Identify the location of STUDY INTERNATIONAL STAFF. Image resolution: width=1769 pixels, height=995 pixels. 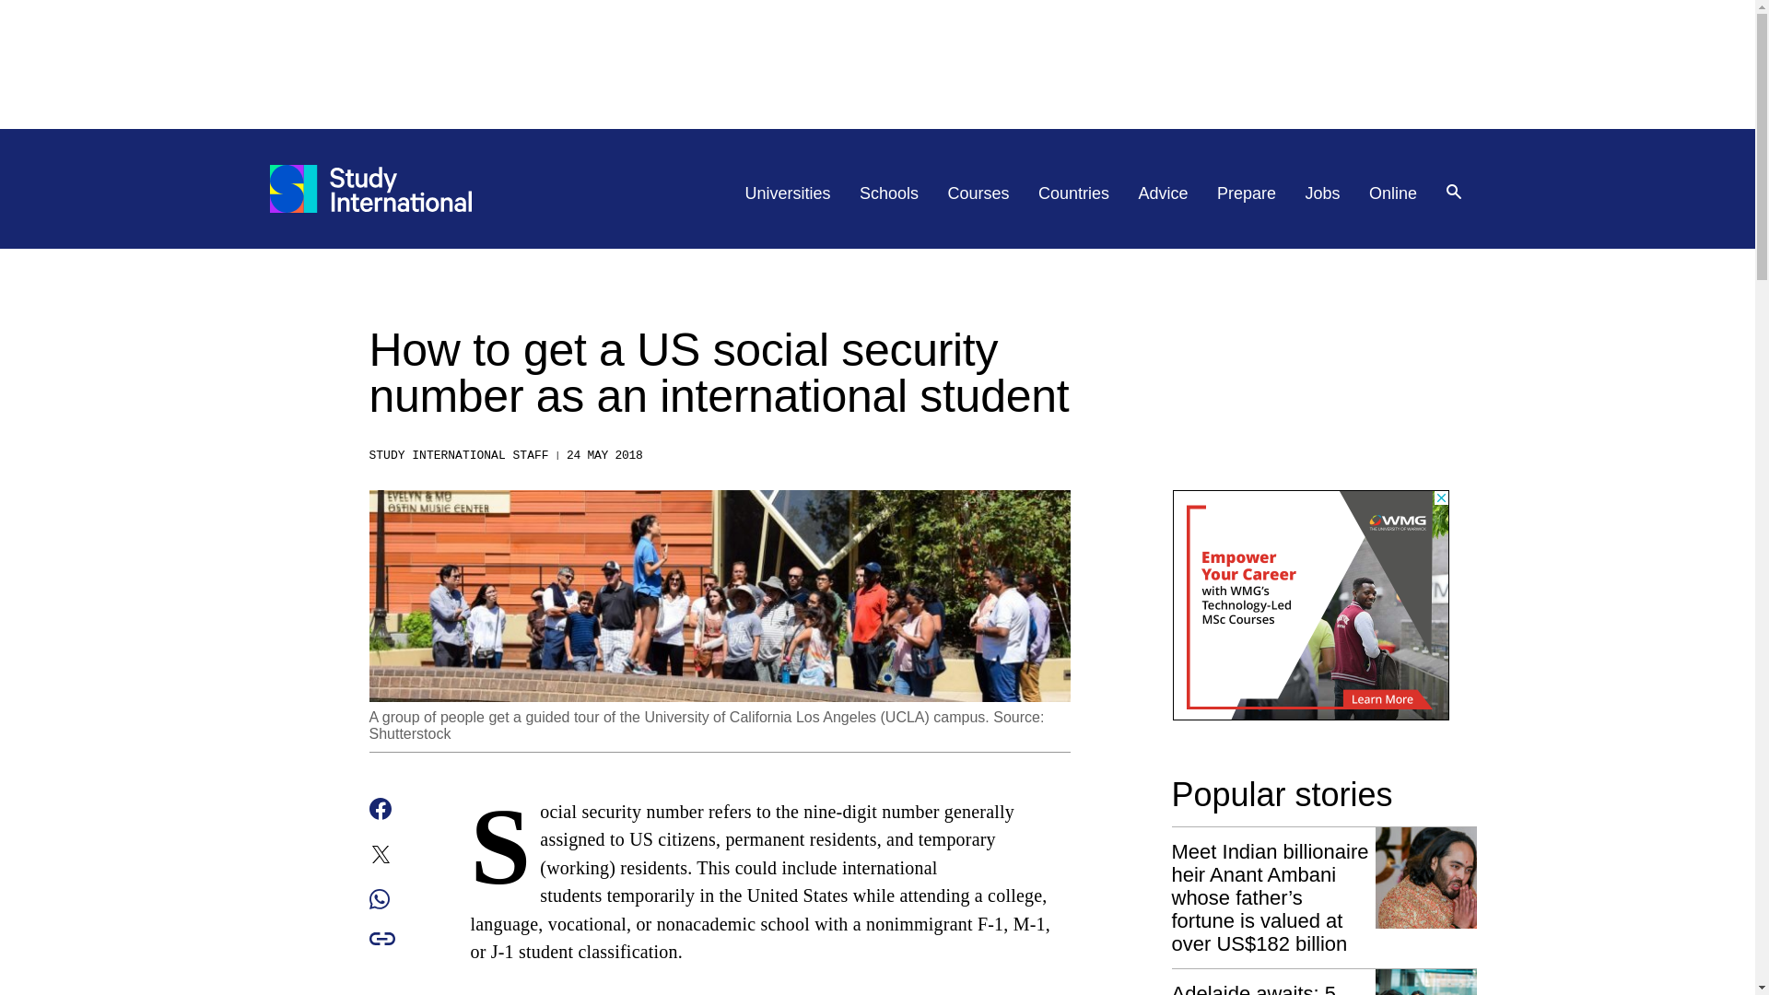
(458, 455).